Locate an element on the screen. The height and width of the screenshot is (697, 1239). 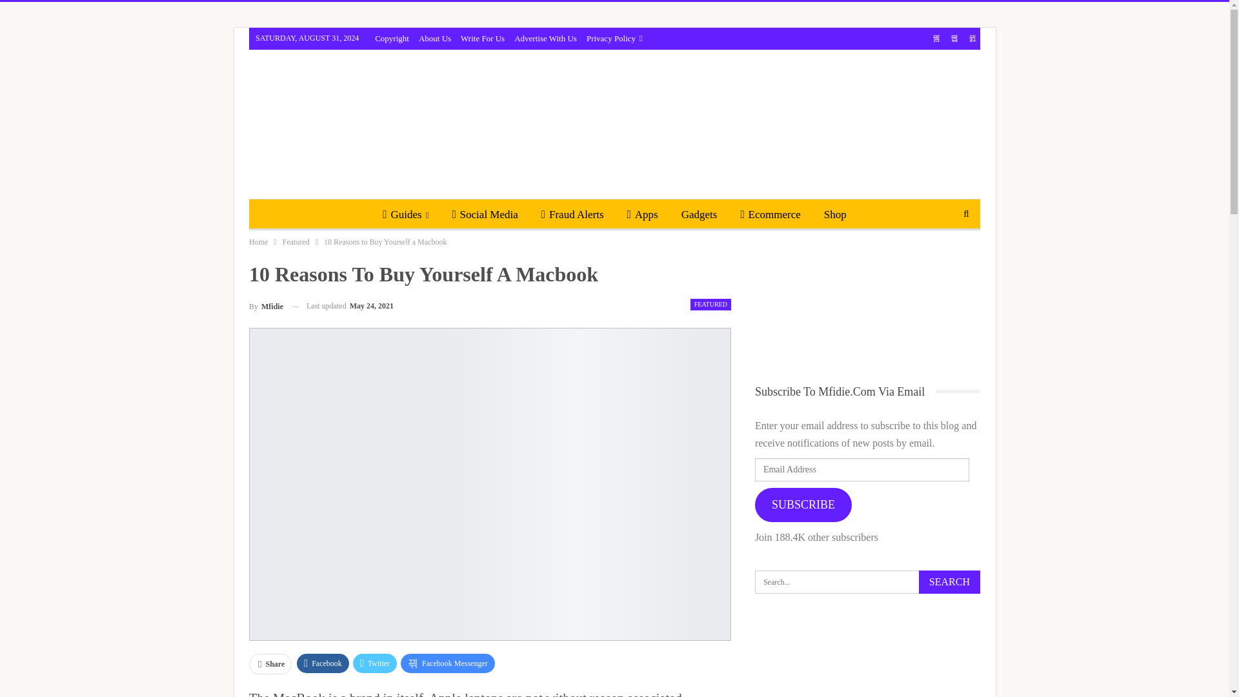
Write For Us is located at coordinates (483, 37).